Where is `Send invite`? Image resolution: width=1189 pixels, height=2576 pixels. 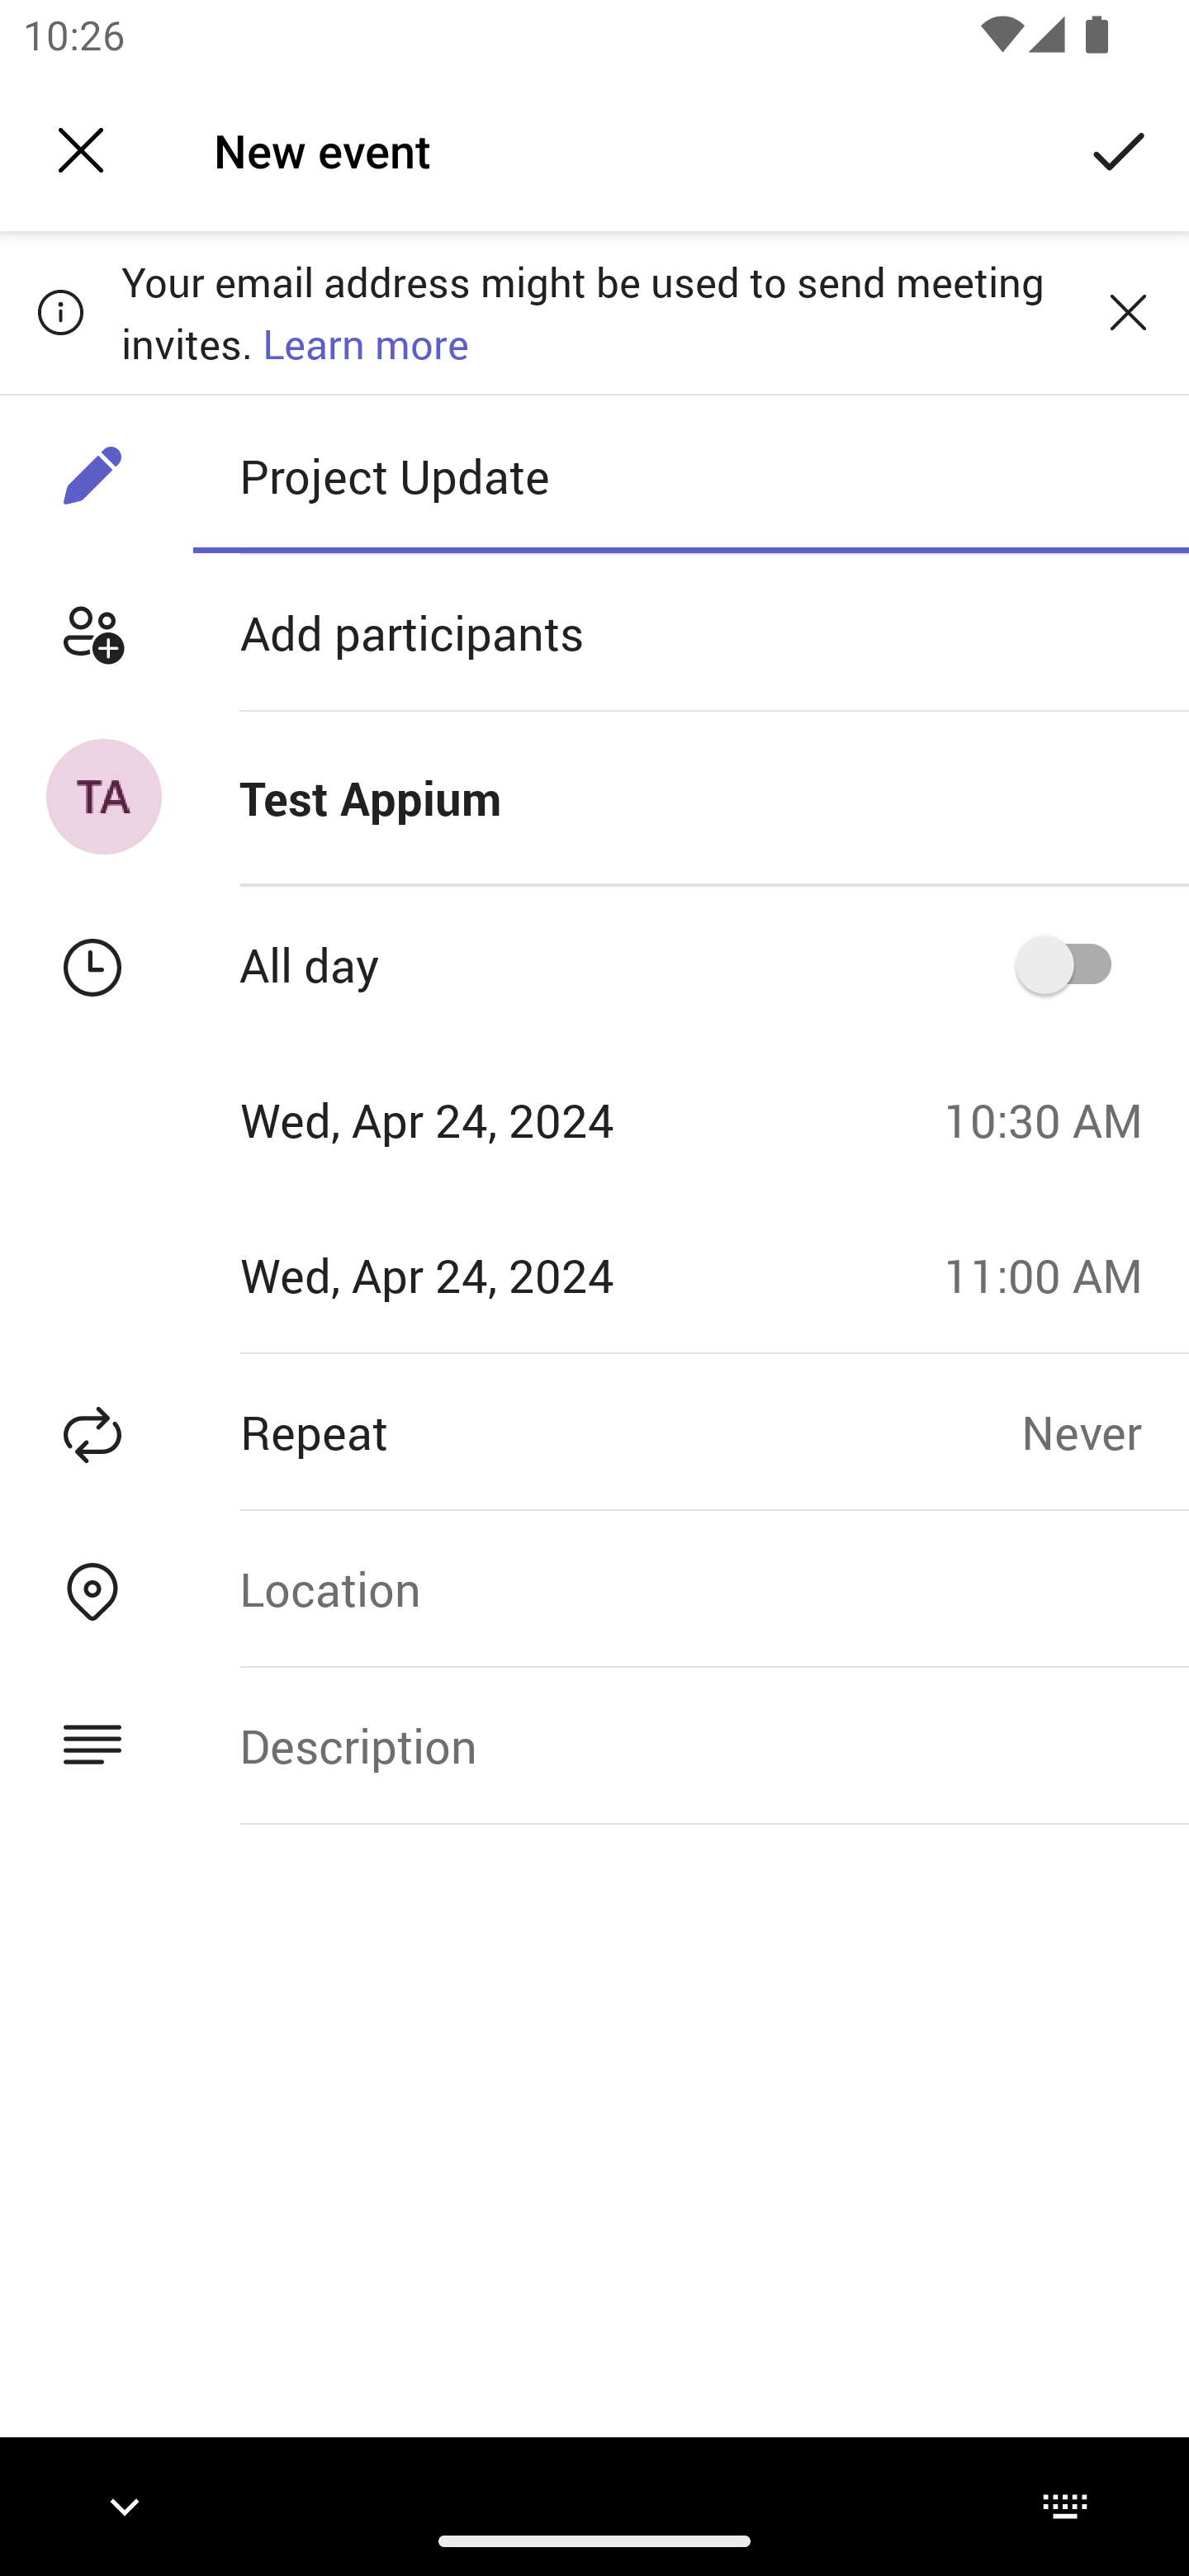
Send invite is located at coordinates (1120, 149).